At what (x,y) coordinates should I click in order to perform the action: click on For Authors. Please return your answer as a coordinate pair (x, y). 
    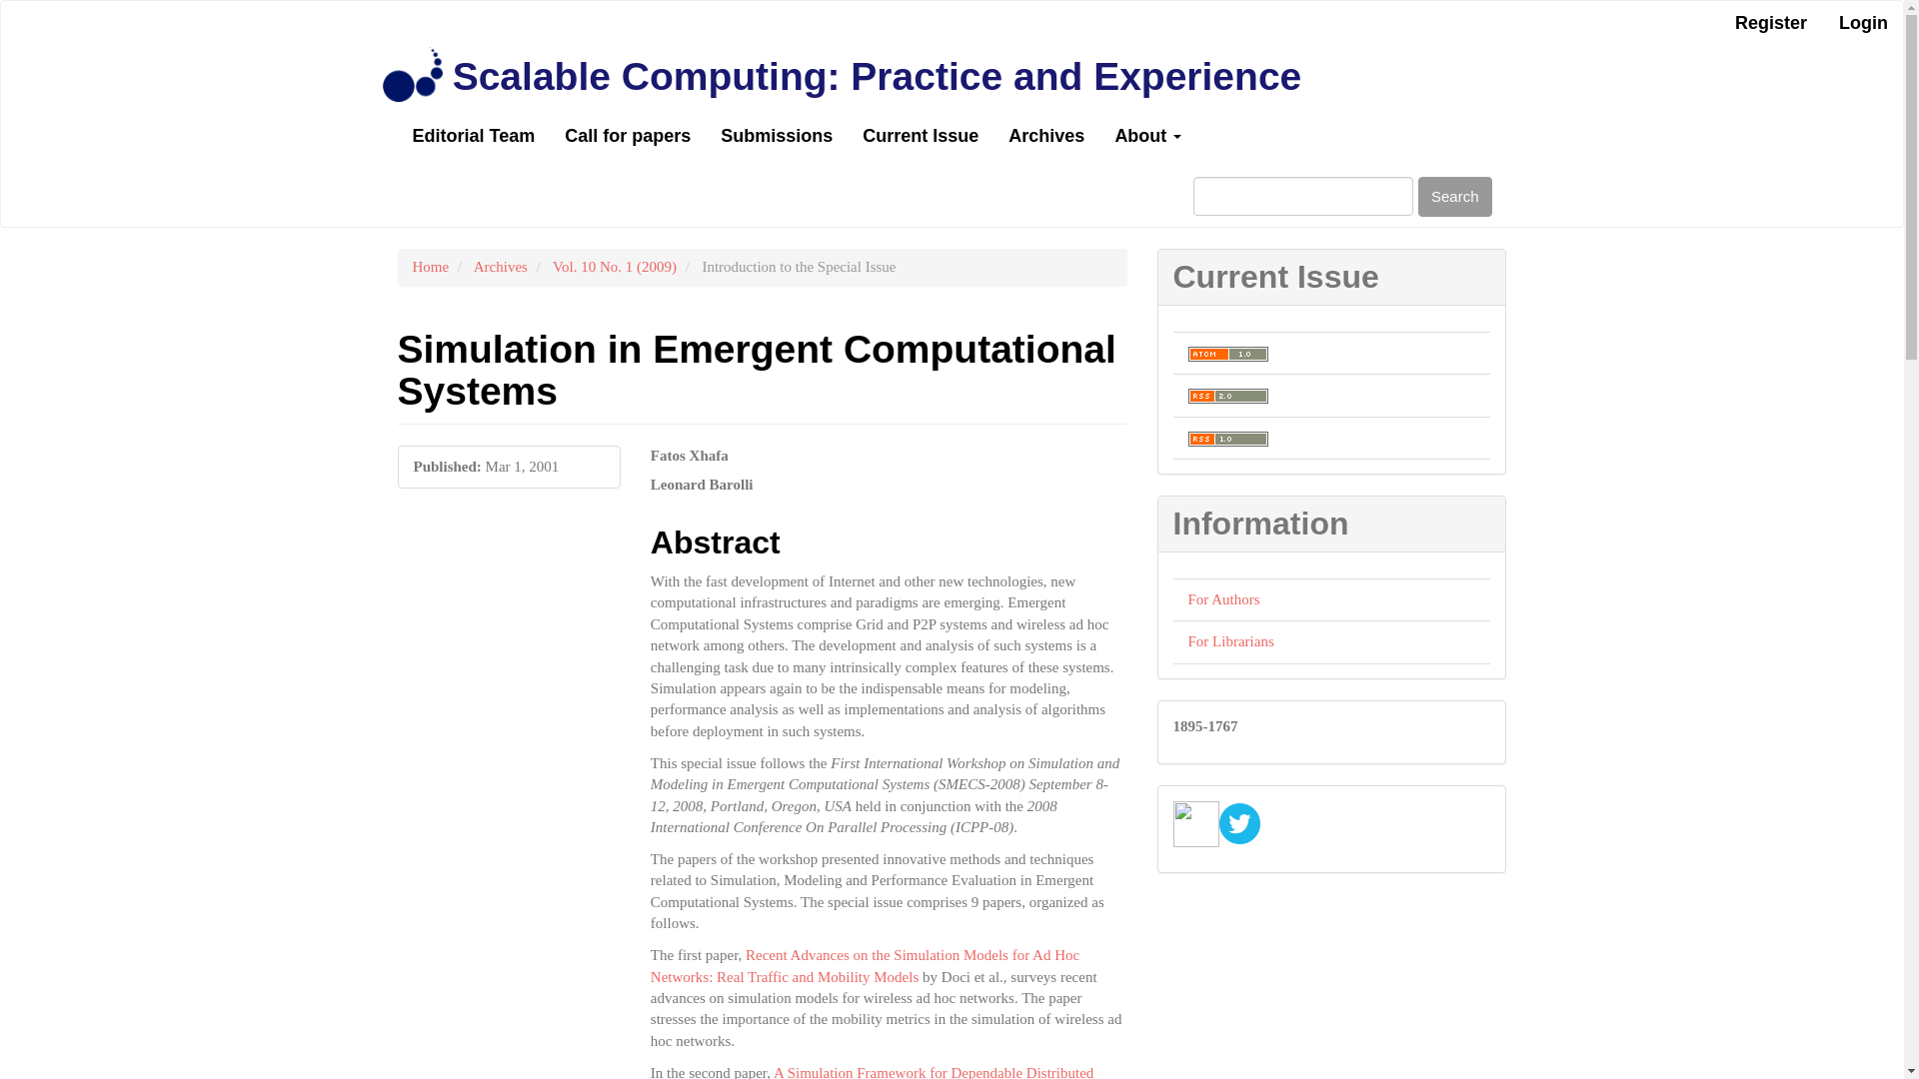
    Looking at the image, I should click on (1223, 599).